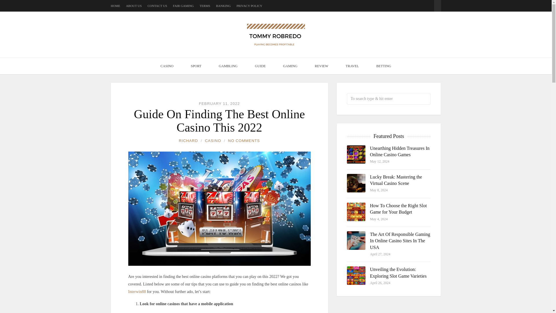  Describe the element at coordinates (396, 180) in the screenshot. I see `Lucky Break: Mastering the Virtual Casino Scene` at that location.